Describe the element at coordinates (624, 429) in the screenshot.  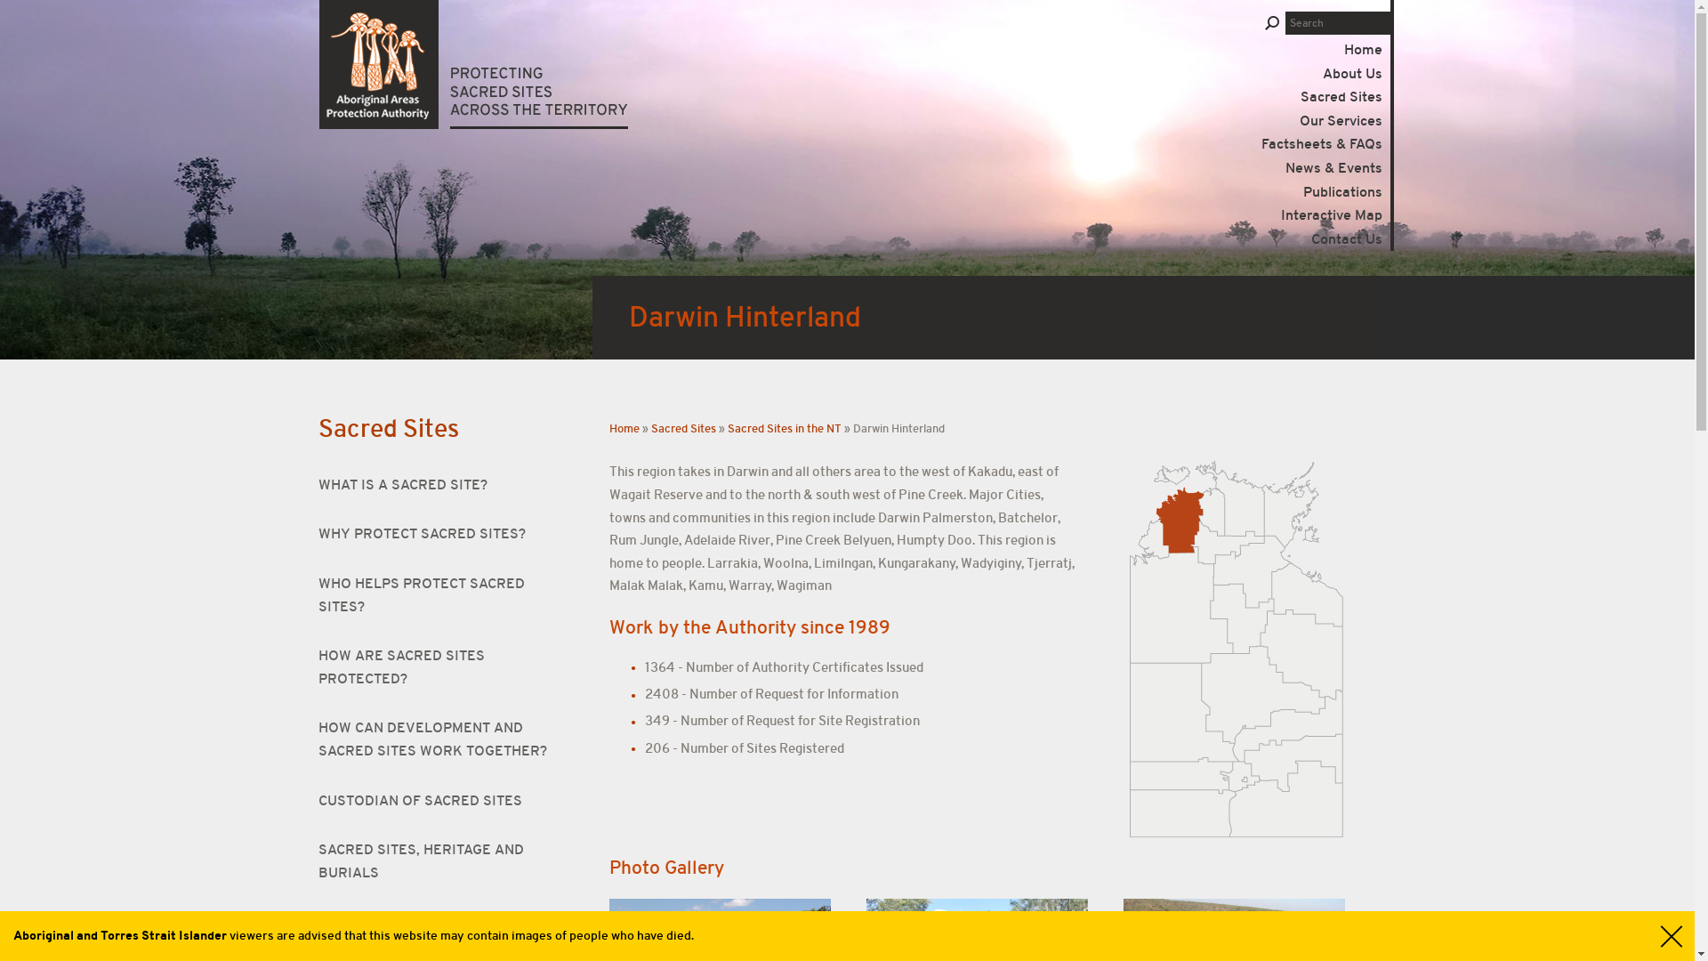
I see `Home` at that location.